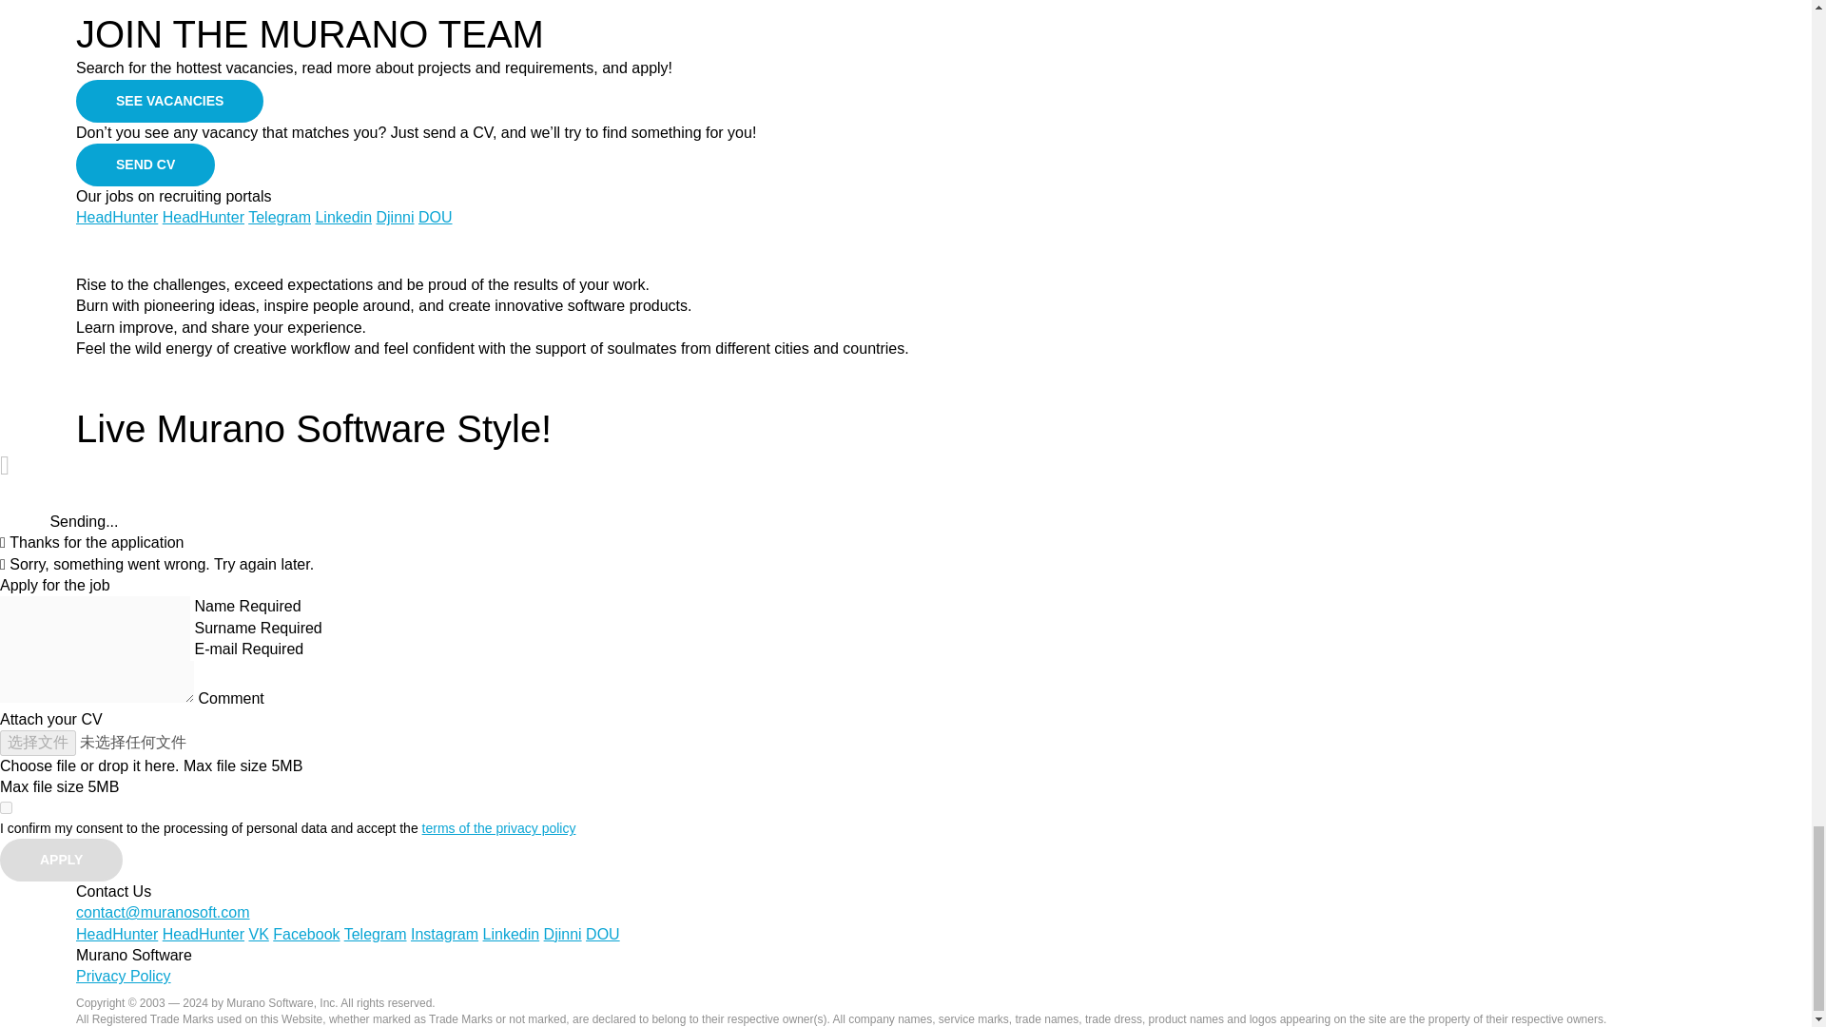 The height and width of the screenshot is (1027, 1826). I want to click on Linkedin, so click(342, 217).